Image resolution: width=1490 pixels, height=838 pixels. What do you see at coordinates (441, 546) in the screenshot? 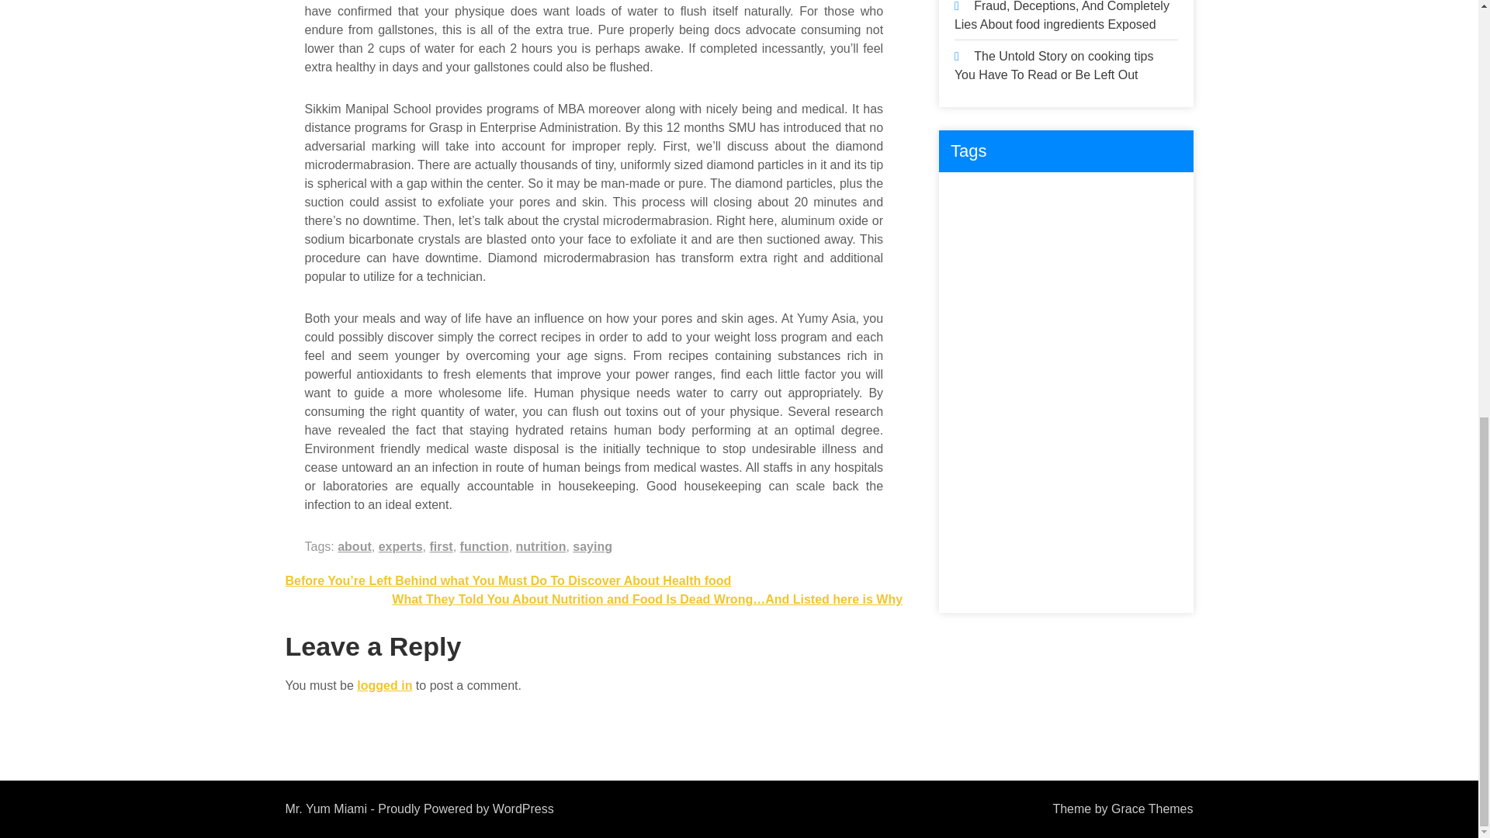
I see `first` at bounding box center [441, 546].